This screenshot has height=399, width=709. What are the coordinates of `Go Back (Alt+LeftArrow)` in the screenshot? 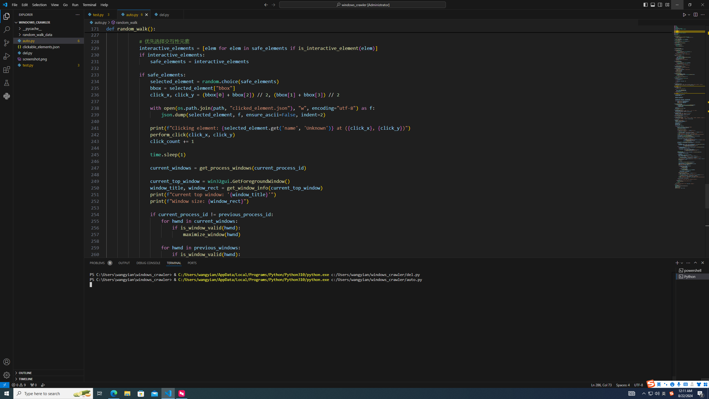 It's located at (266, 4).